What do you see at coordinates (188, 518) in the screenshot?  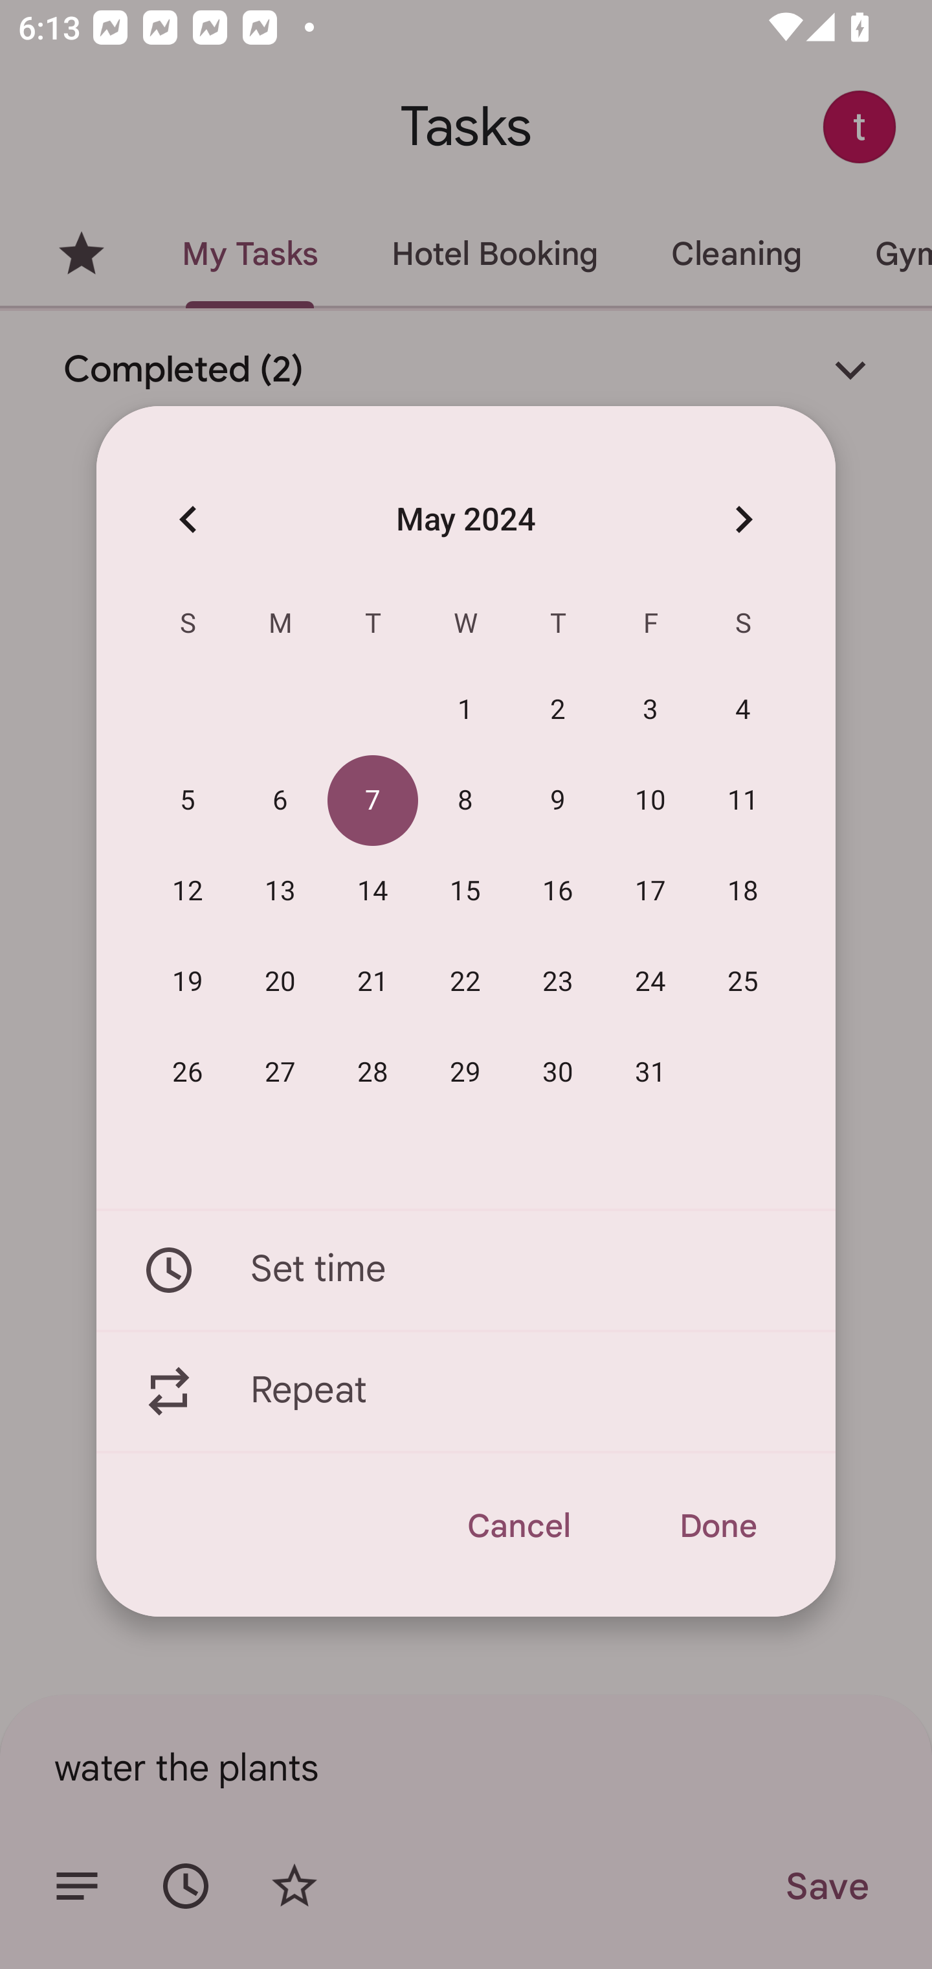 I see `Previous month` at bounding box center [188, 518].